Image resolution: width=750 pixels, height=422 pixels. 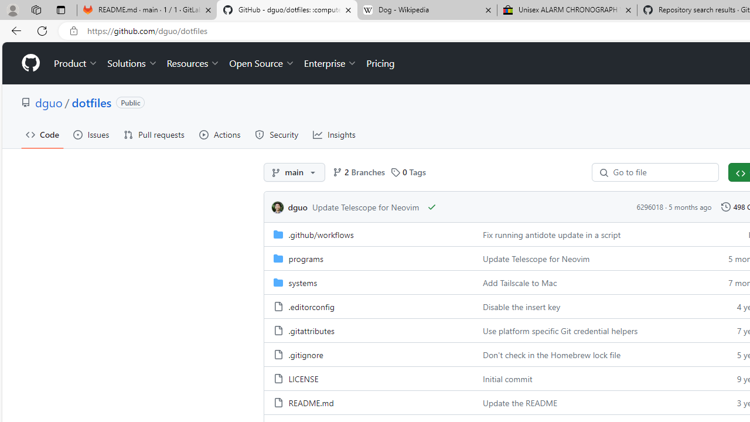 What do you see at coordinates (591, 281) in the screenshot?
I see `Add Tailscale to Mac` at bounding box center [591, 281].